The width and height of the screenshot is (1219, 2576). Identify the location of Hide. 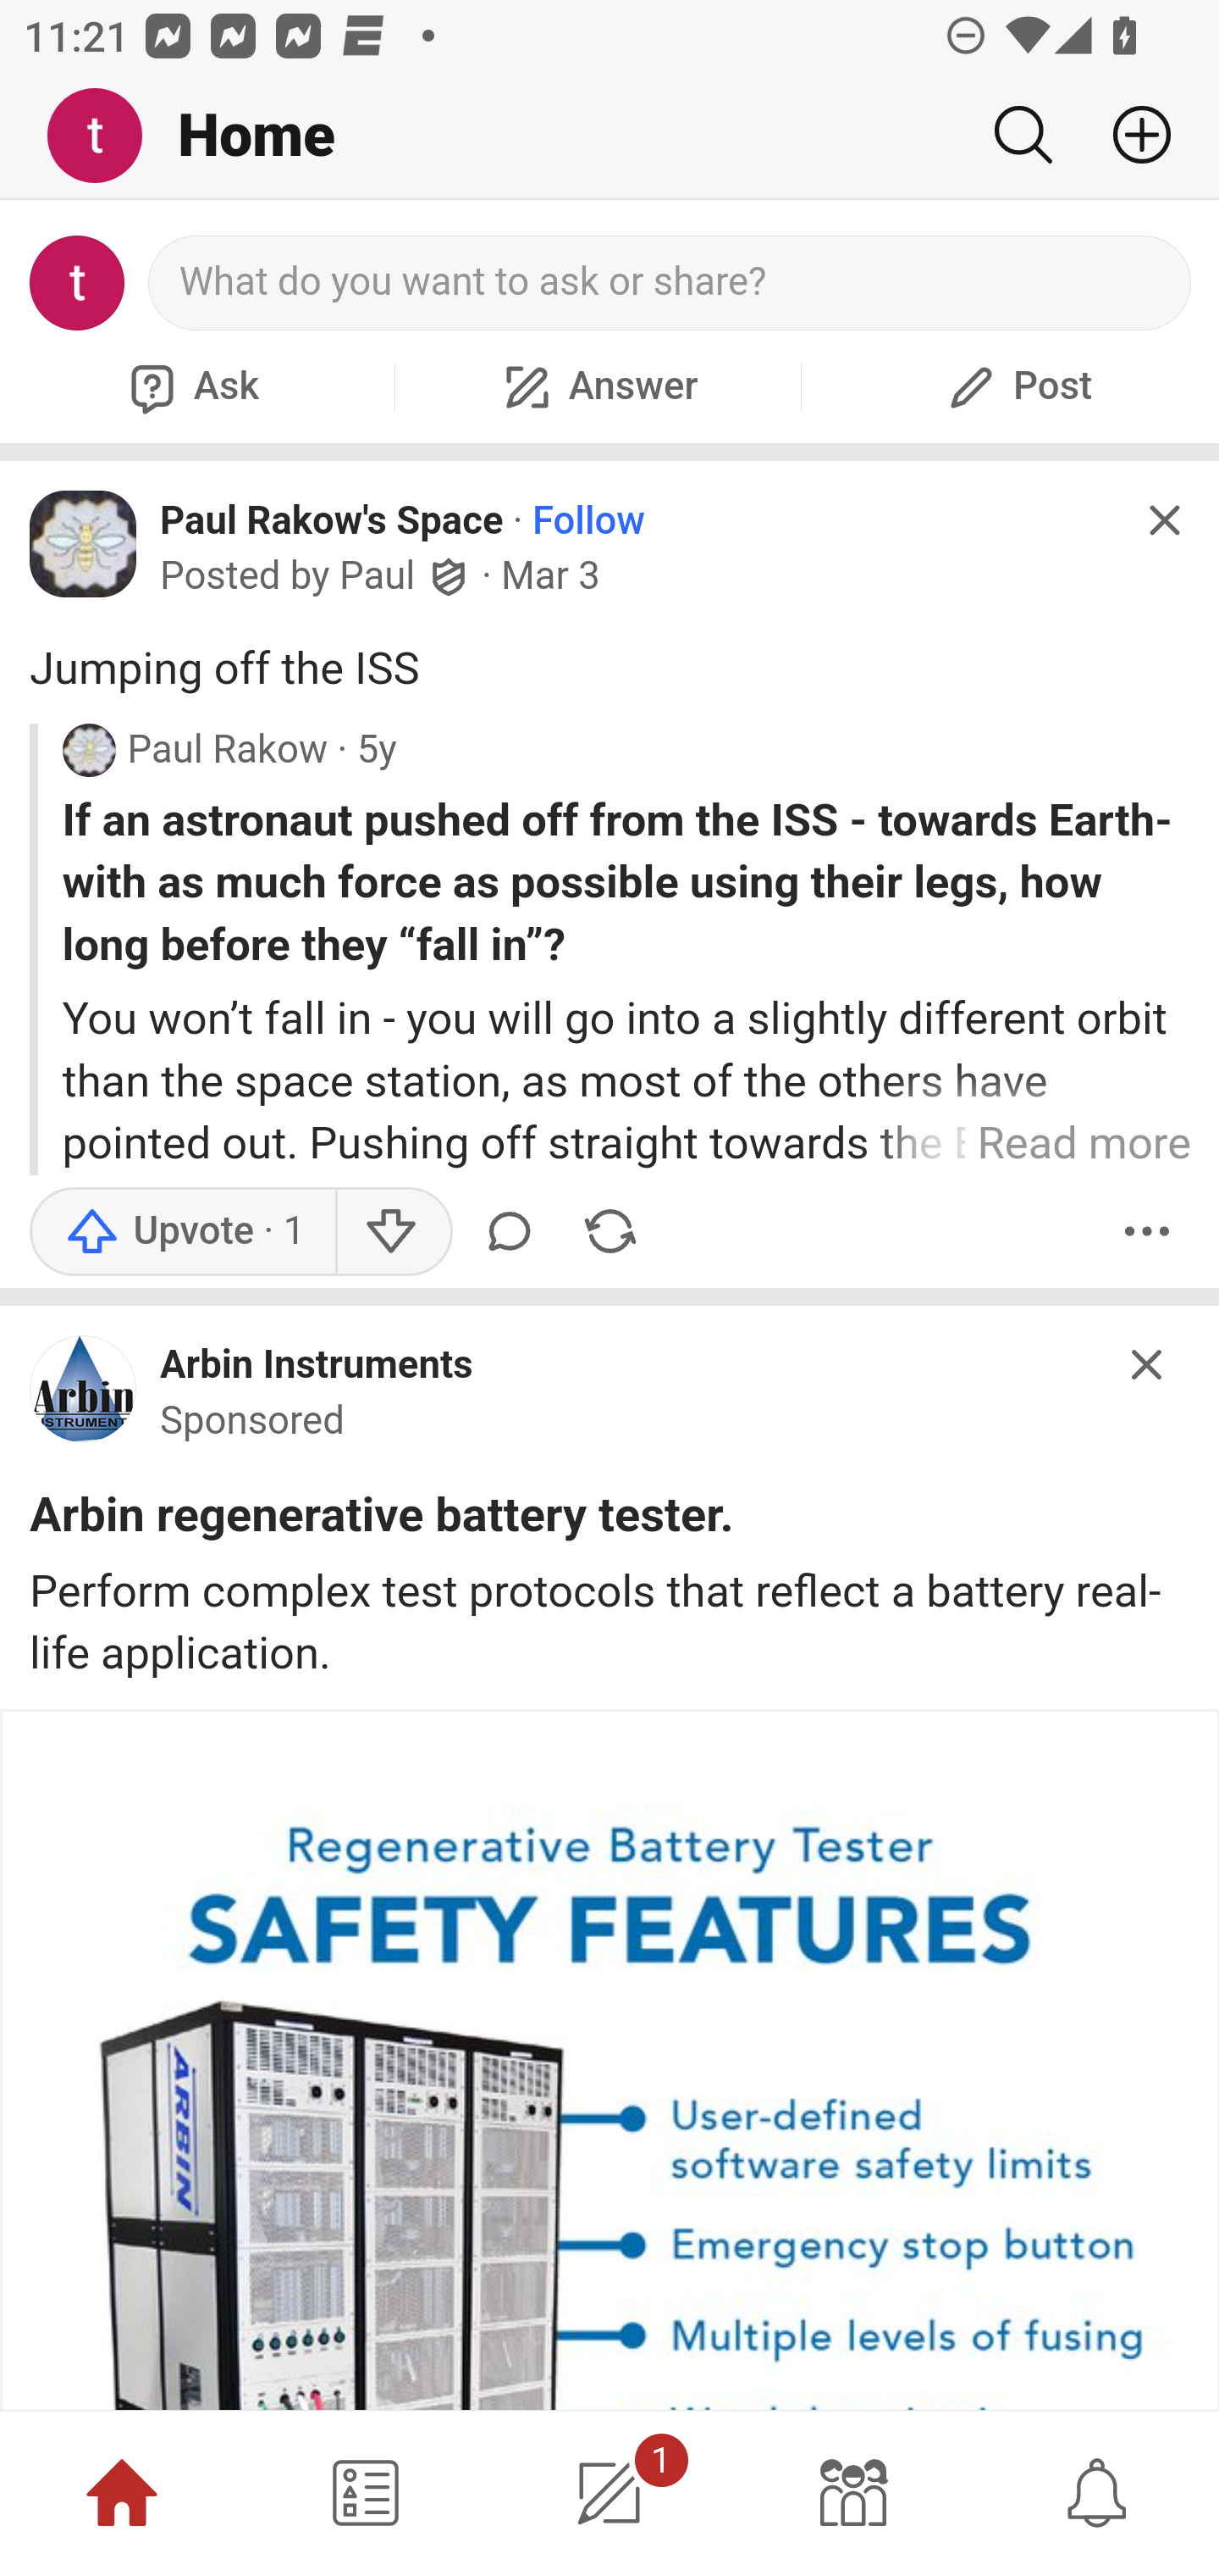
(1163, 520).